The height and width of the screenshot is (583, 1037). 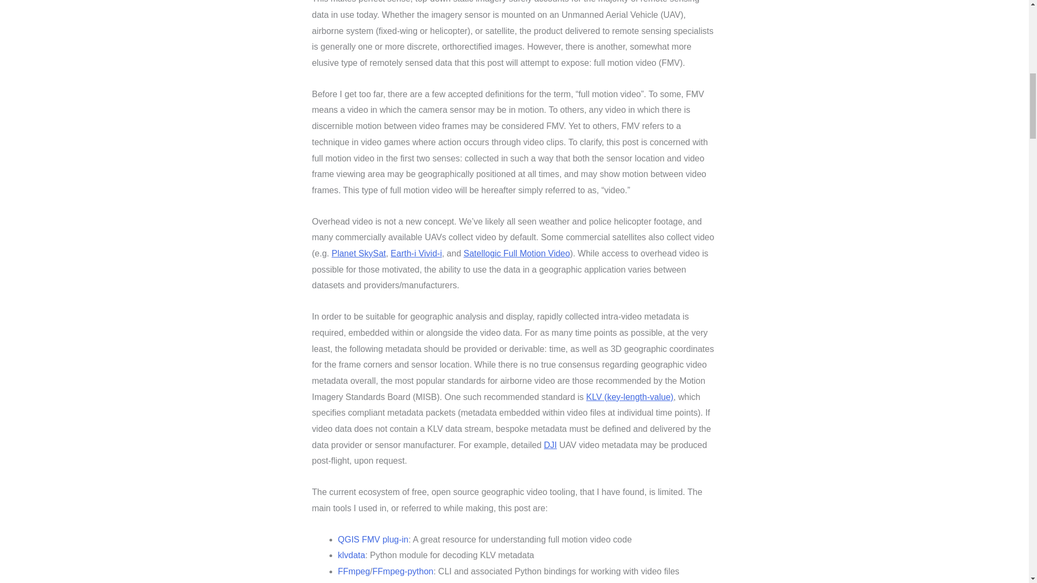 I want to click on Planet SkySat, so click(x=359, y=254).